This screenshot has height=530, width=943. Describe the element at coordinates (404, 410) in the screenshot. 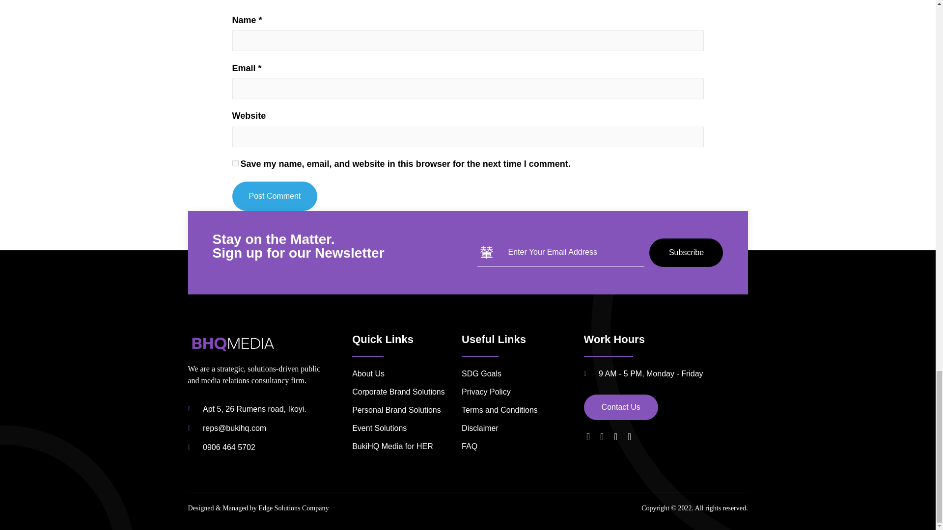

I see `Personal Brand Solutions` at that location.